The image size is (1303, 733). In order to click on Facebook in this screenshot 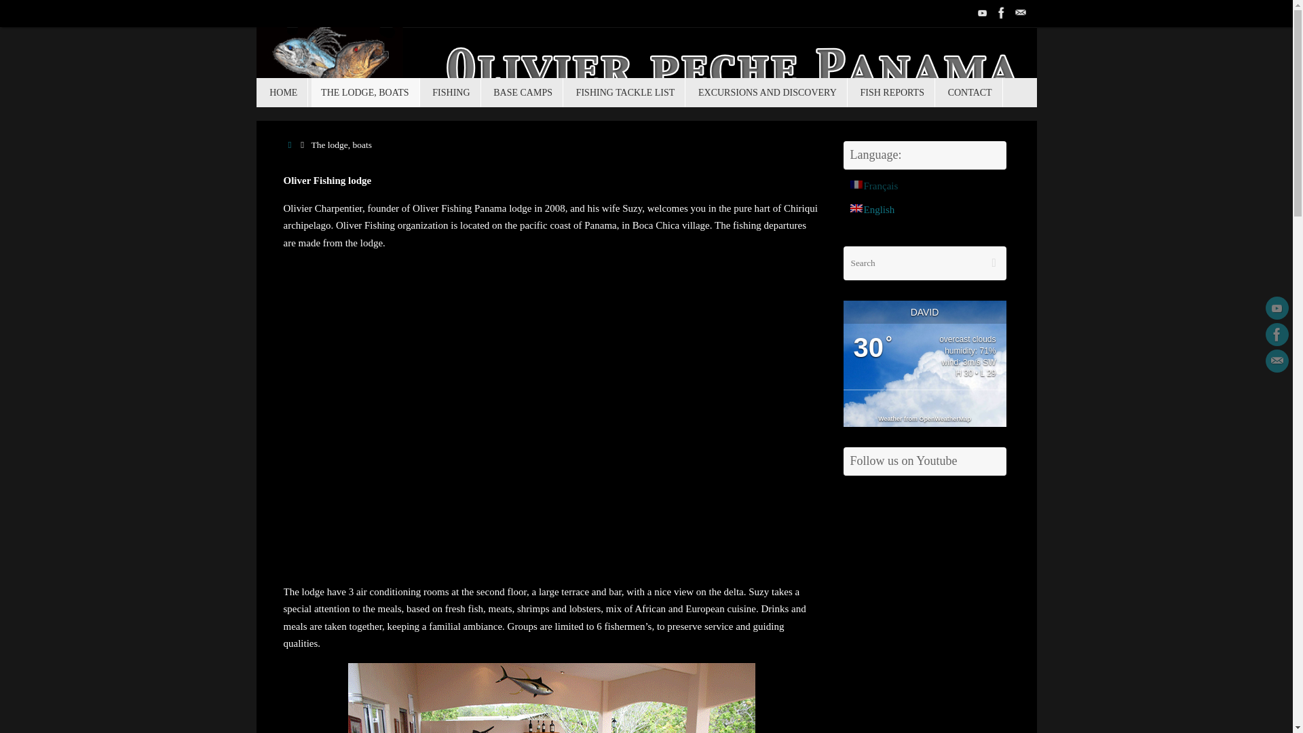, I will do `click(1001, 13)`.